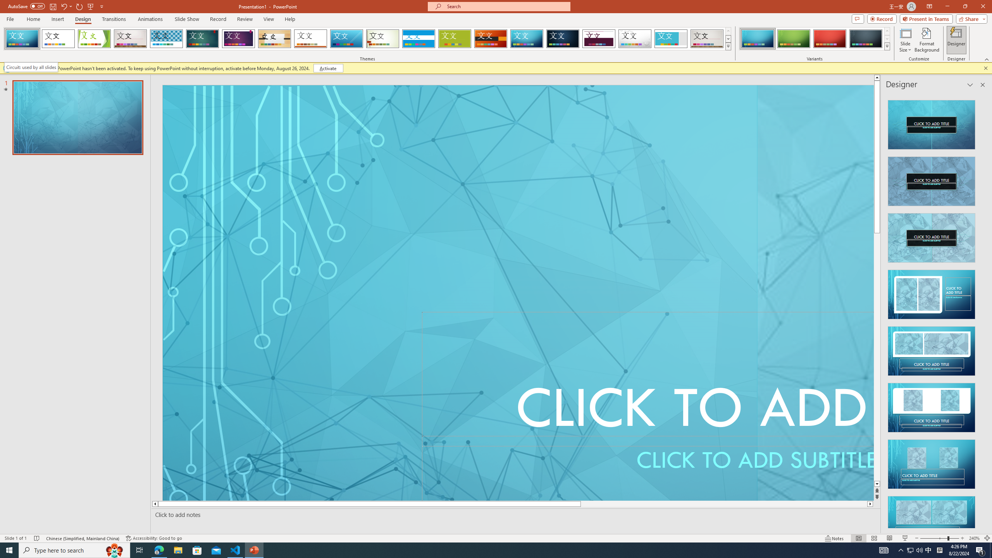 The image size is (992, 558). I want to click on Circuit: used by all slides, so click(31, 67).